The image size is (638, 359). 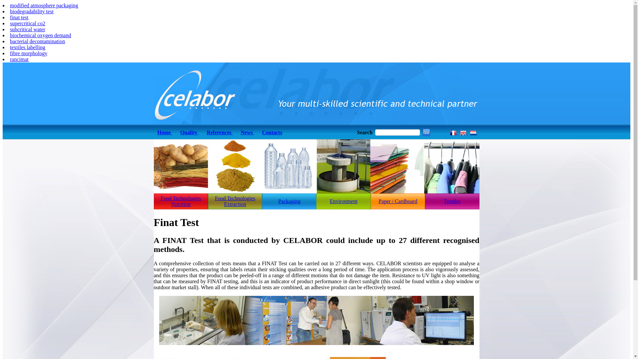 I want to click on rancimat, so click(x=19, y=59).